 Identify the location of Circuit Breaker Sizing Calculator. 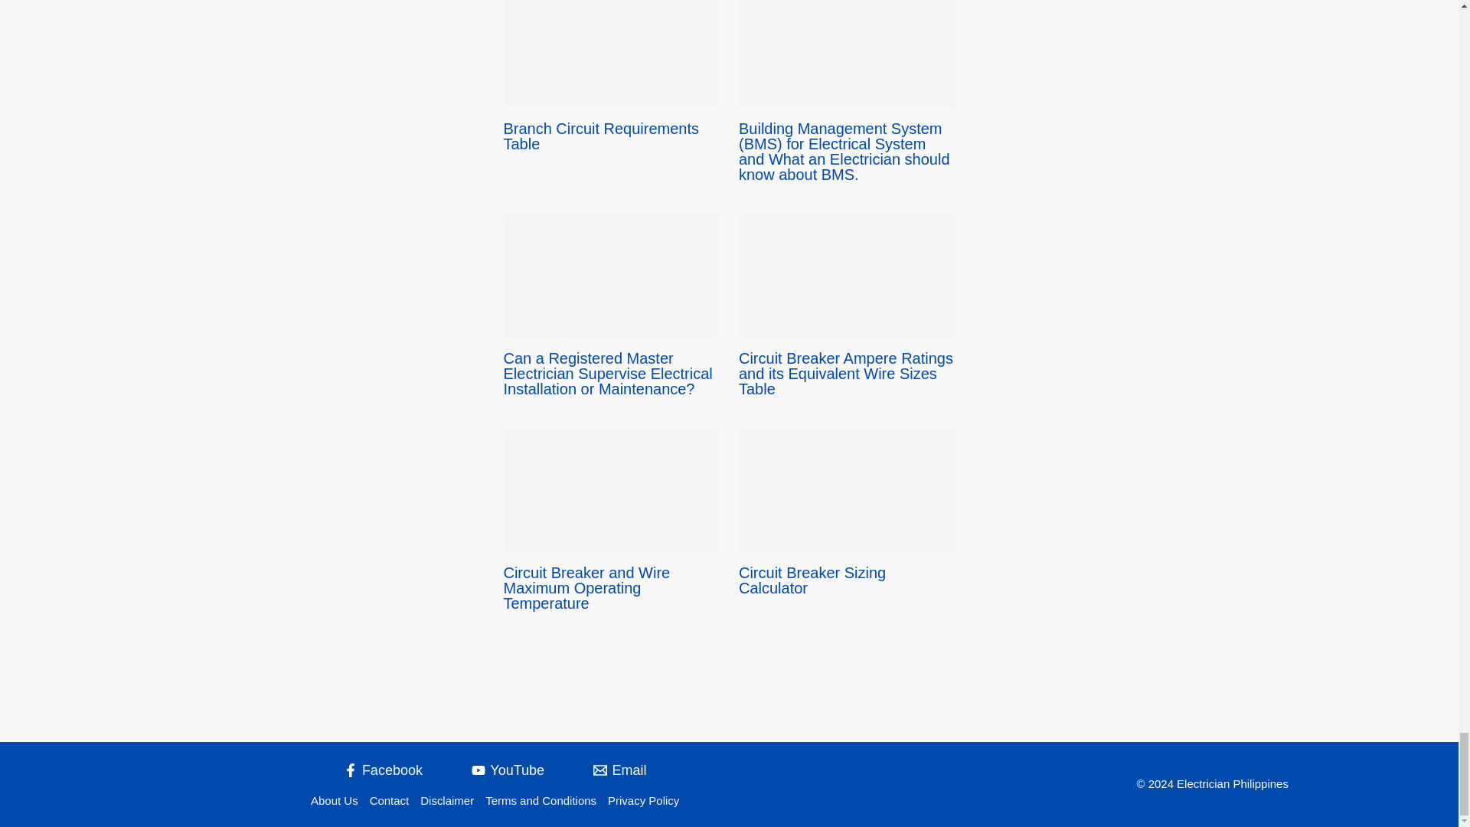
(812, 580).